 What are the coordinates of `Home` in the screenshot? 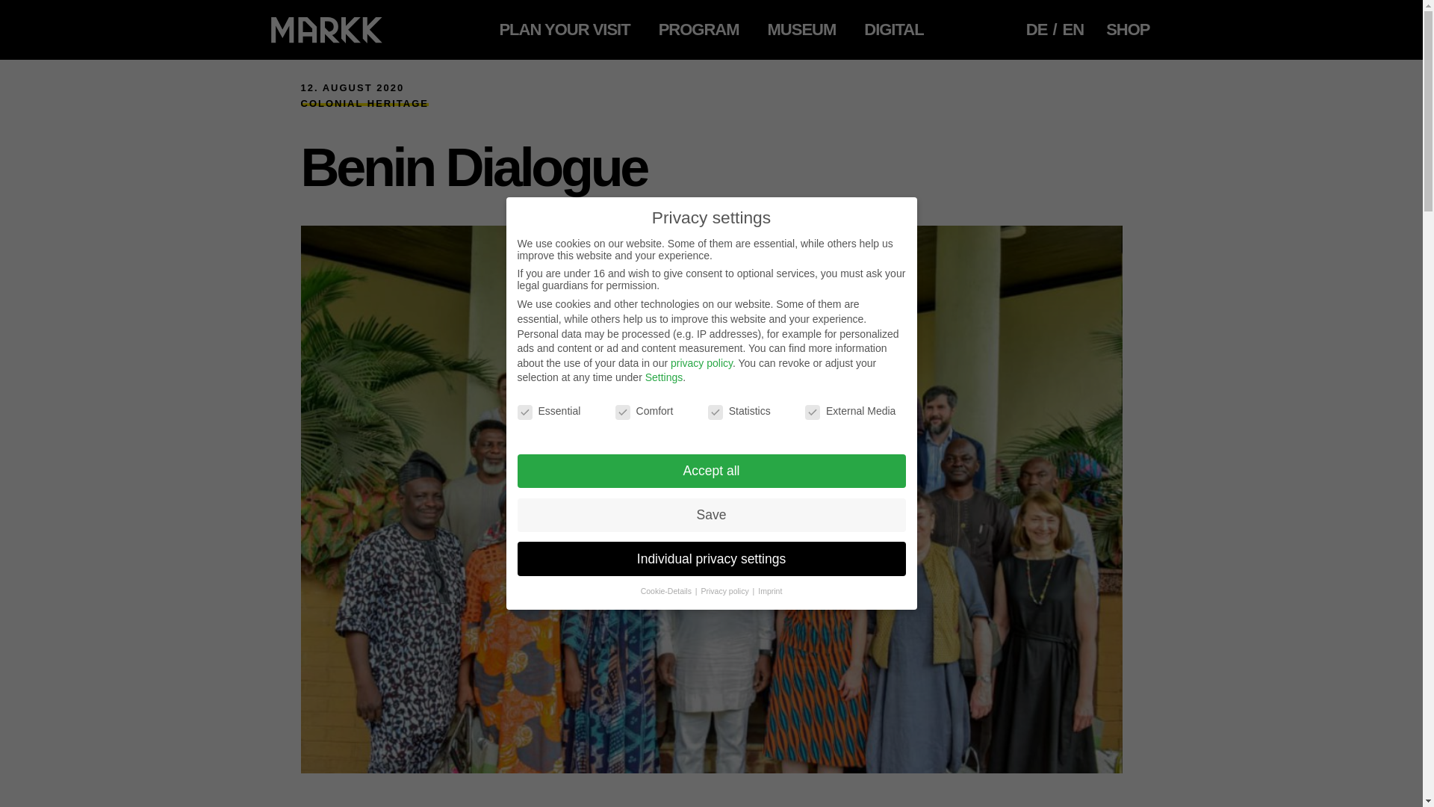 It's located at (326, 29).